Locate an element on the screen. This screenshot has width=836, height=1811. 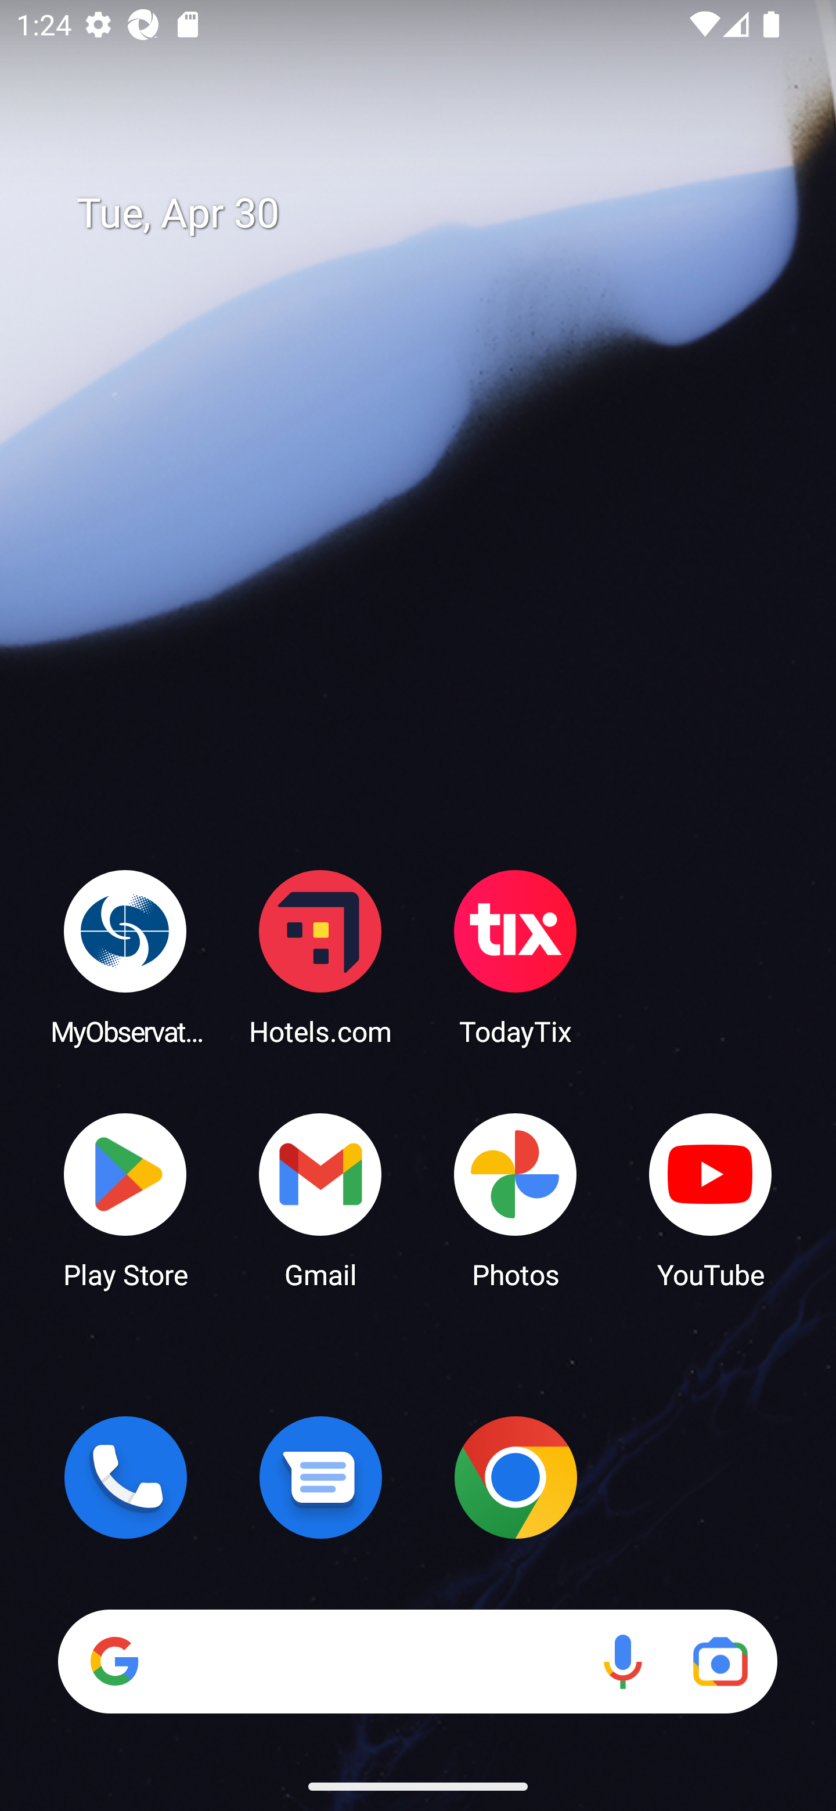
Photos is located at coordinates (516, 1199).